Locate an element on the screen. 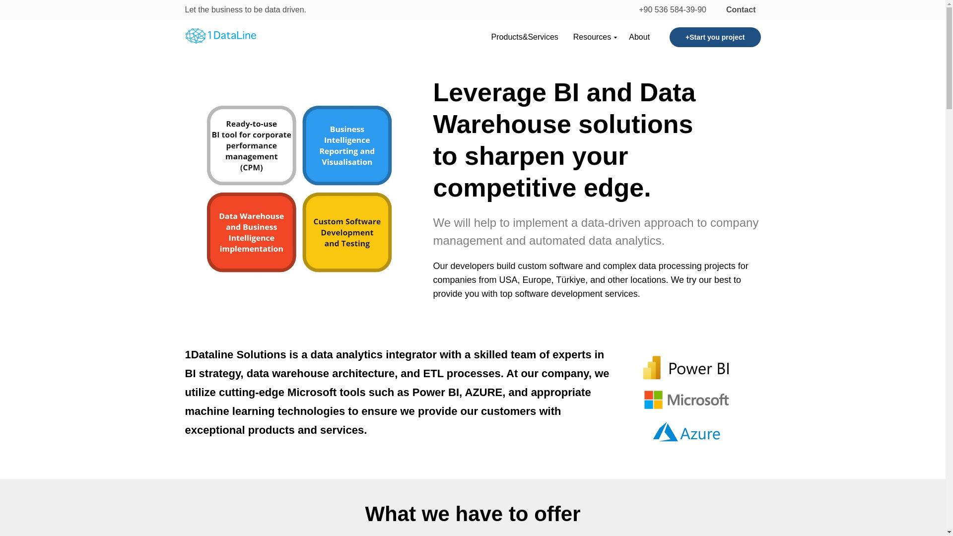 This screenshot has height=536, width=953. Resources is located at coordinates (594, 37).